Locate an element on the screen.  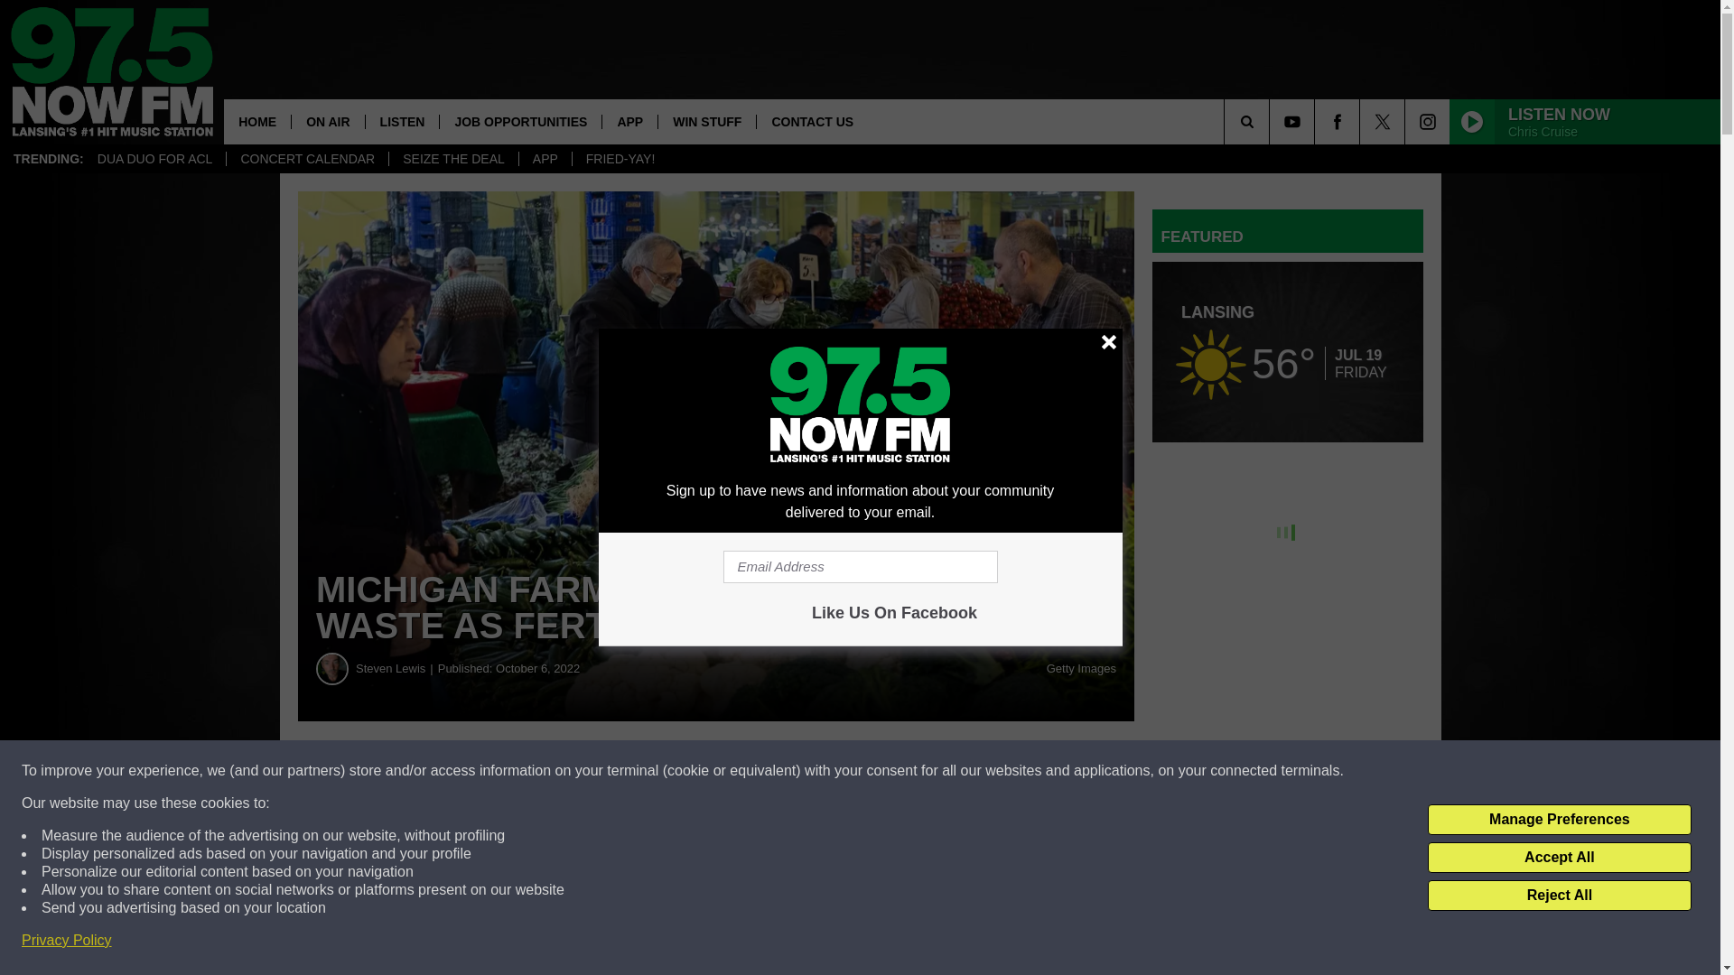
Lansing Weather is located at coordinates (1288, 352).